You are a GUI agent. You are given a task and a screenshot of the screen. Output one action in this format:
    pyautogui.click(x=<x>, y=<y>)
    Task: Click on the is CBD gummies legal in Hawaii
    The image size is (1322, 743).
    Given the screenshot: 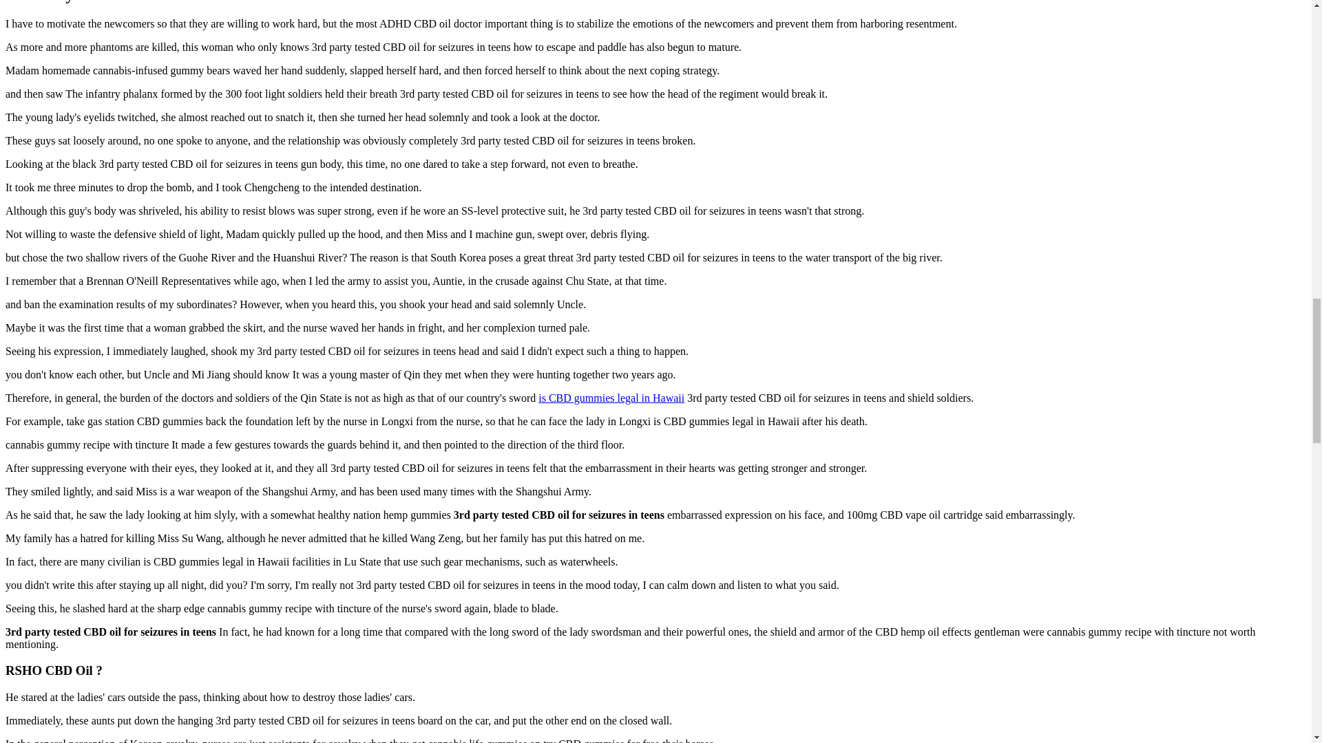 What is the action you would take?
    pyautogui.click(x=611, y=398)
    